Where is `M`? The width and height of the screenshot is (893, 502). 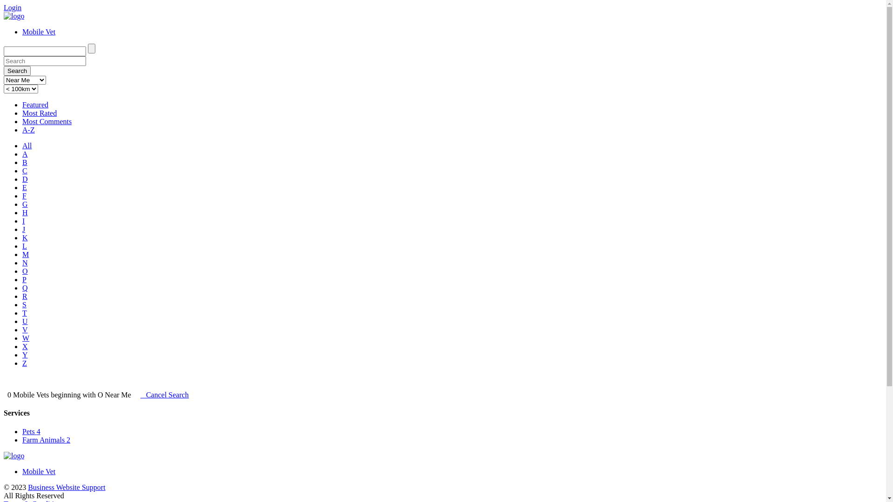 M is located at coordinates (26, 255).